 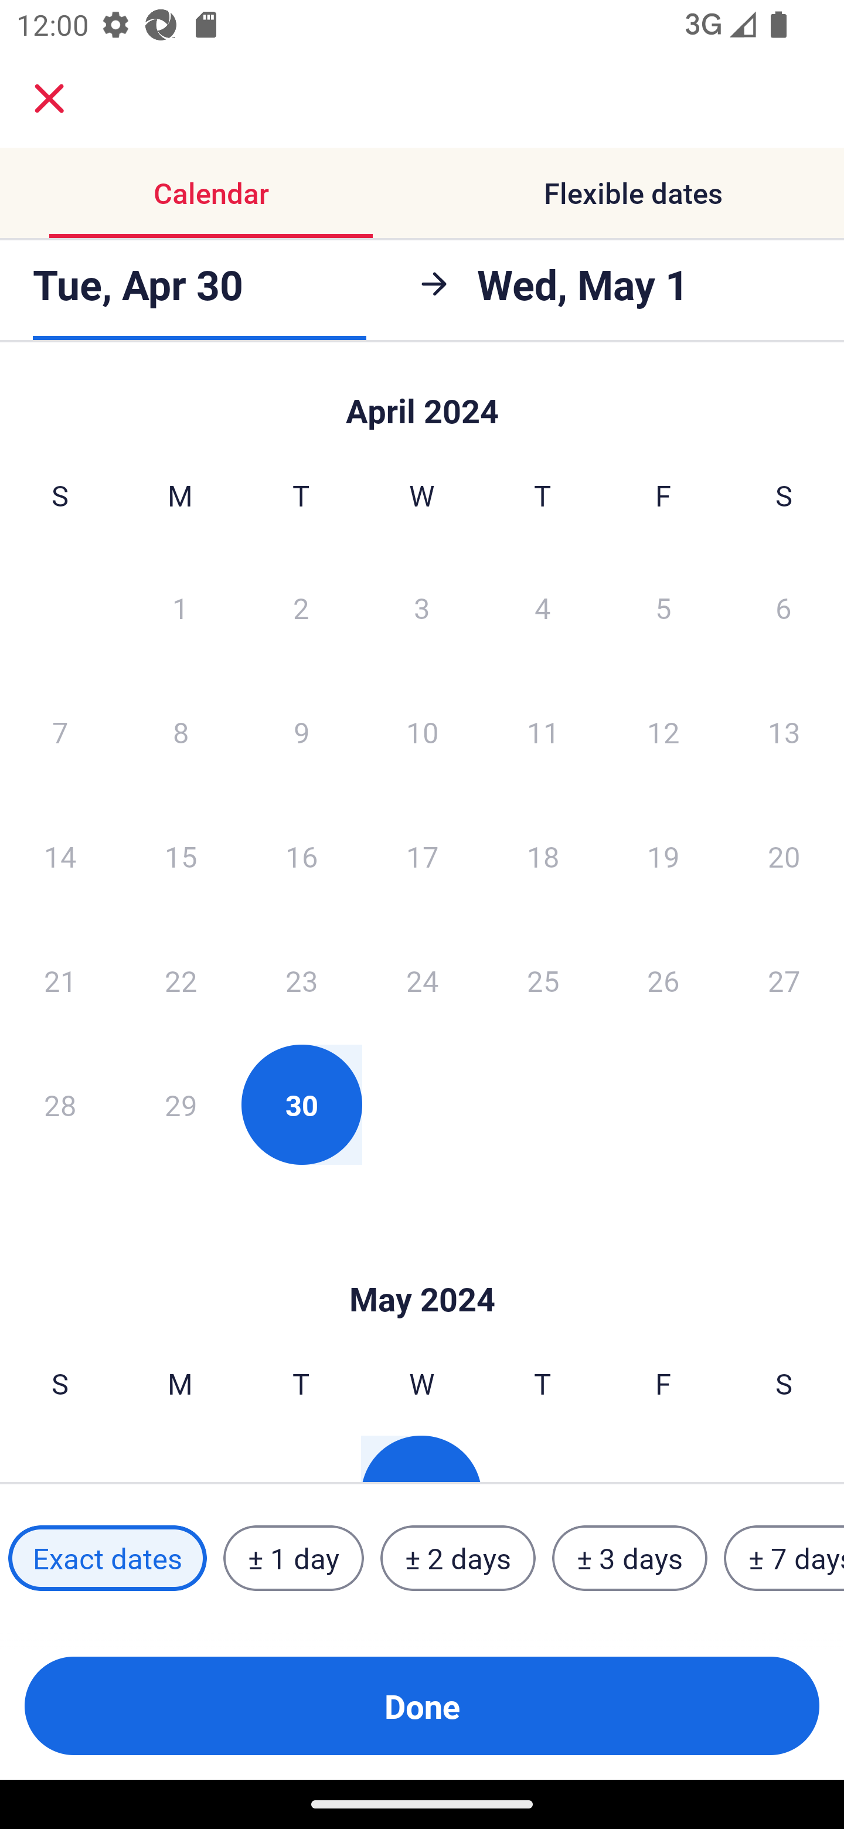 I want to click on close., so click(x=49, y=98).